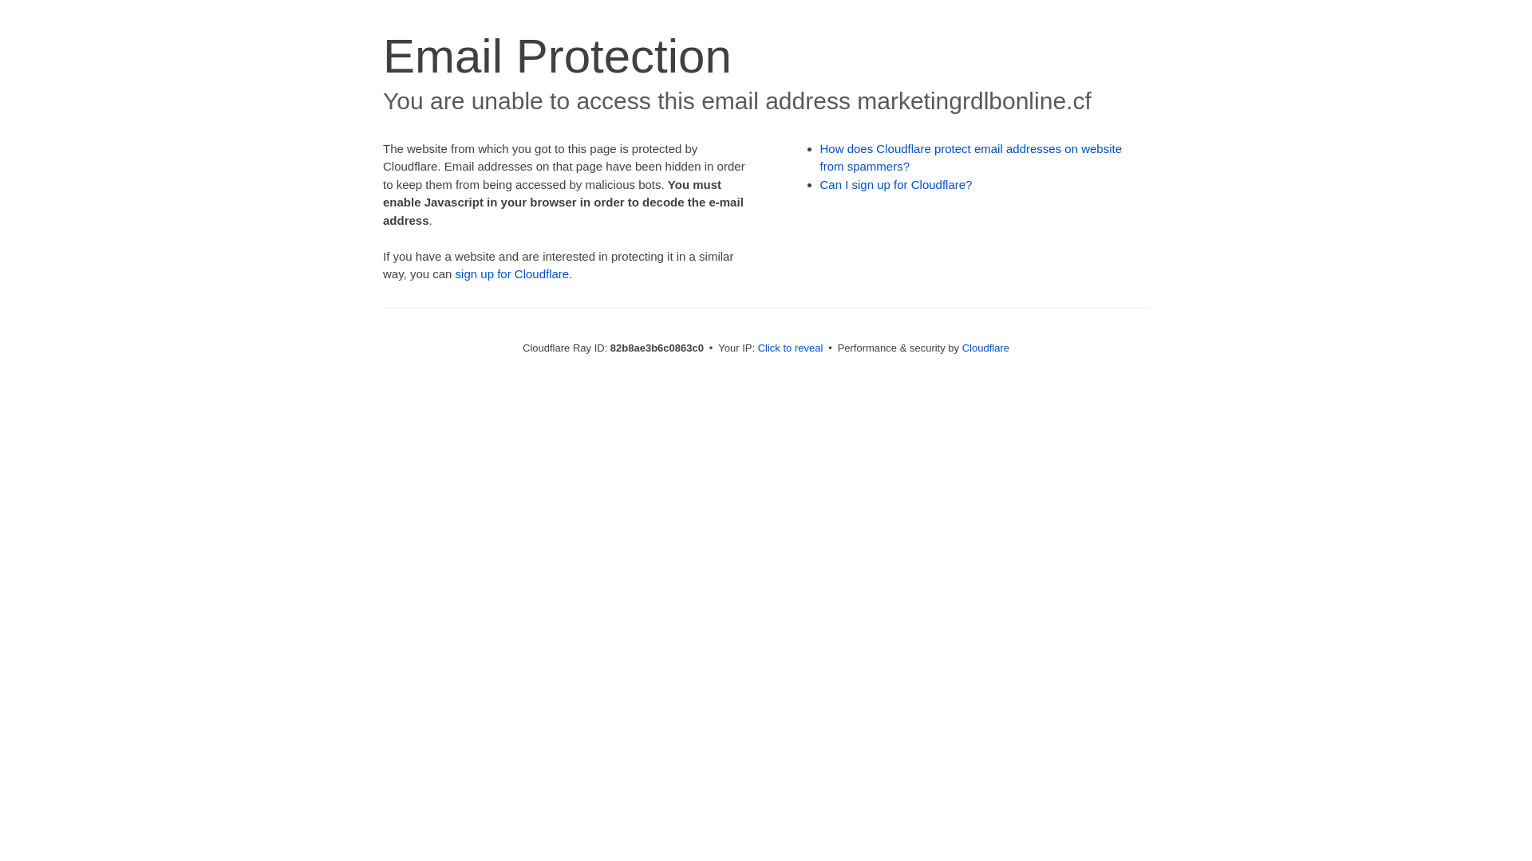 The height and width of the screenshot is (861, 1532). Describe the element at coordinates (897, 185) in the screenshot. I see `Can I sign up for Cloudflare?` at that location.